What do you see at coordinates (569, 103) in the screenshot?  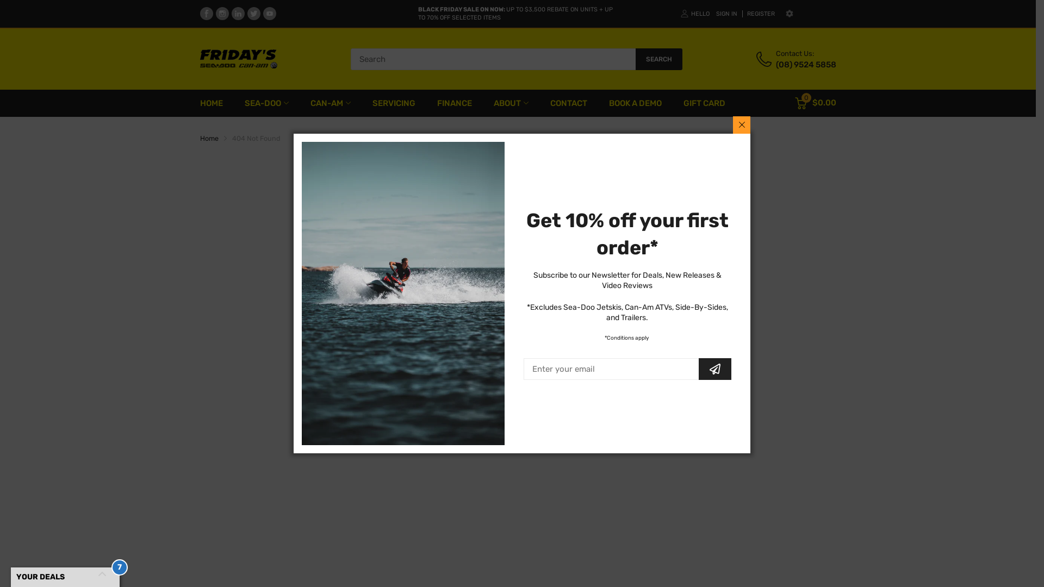 I see `CONTACT` at bounding box center [569, 103].